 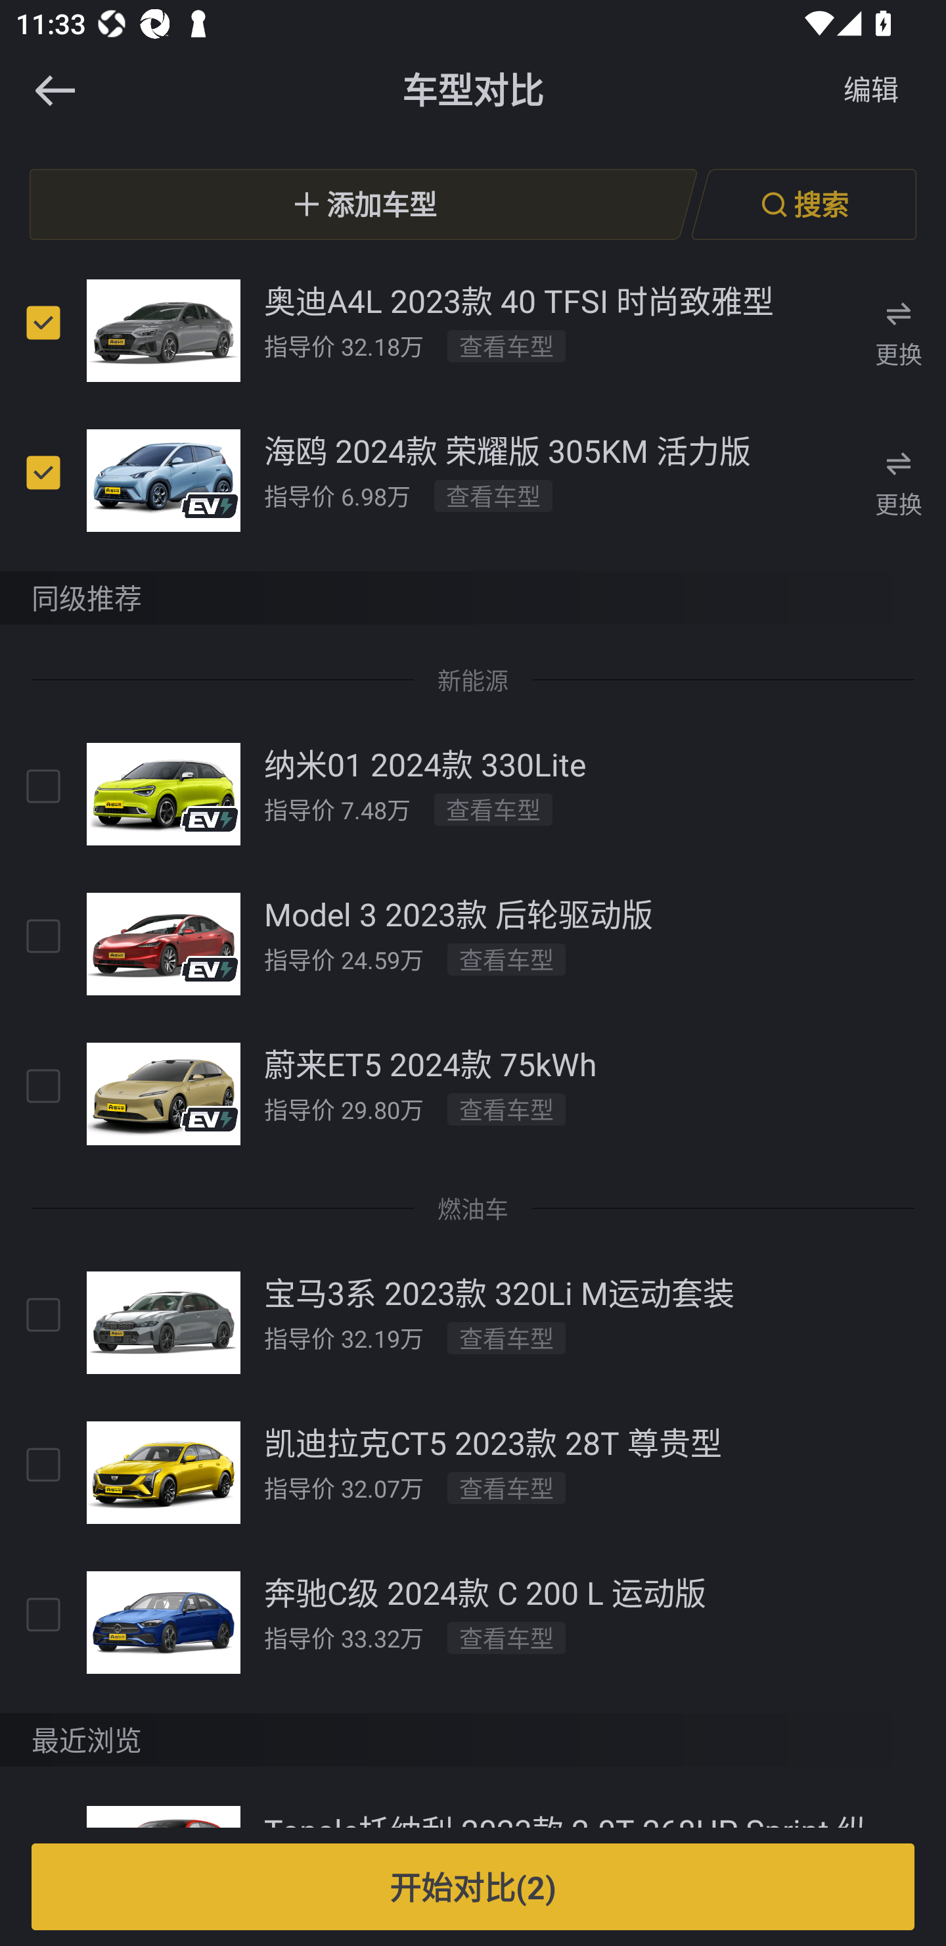 I want to click on 宝马3系 2023款 320Li M运动套装 指导价 32.19万 查看车型, so click(x=473, y=1322).